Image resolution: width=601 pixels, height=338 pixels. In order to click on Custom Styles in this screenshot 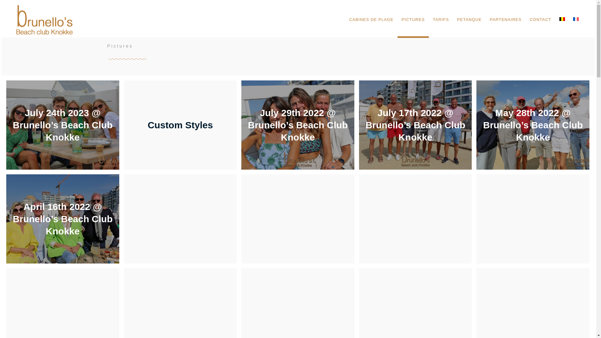, I will do `click(183, 127)`.